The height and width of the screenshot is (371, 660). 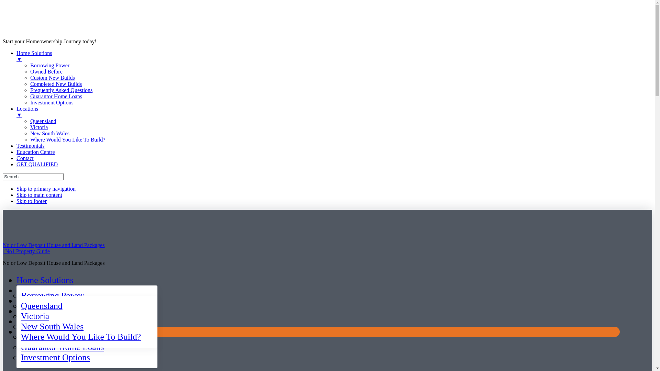 I want to click on Queensland, so click(x=43, y=121).